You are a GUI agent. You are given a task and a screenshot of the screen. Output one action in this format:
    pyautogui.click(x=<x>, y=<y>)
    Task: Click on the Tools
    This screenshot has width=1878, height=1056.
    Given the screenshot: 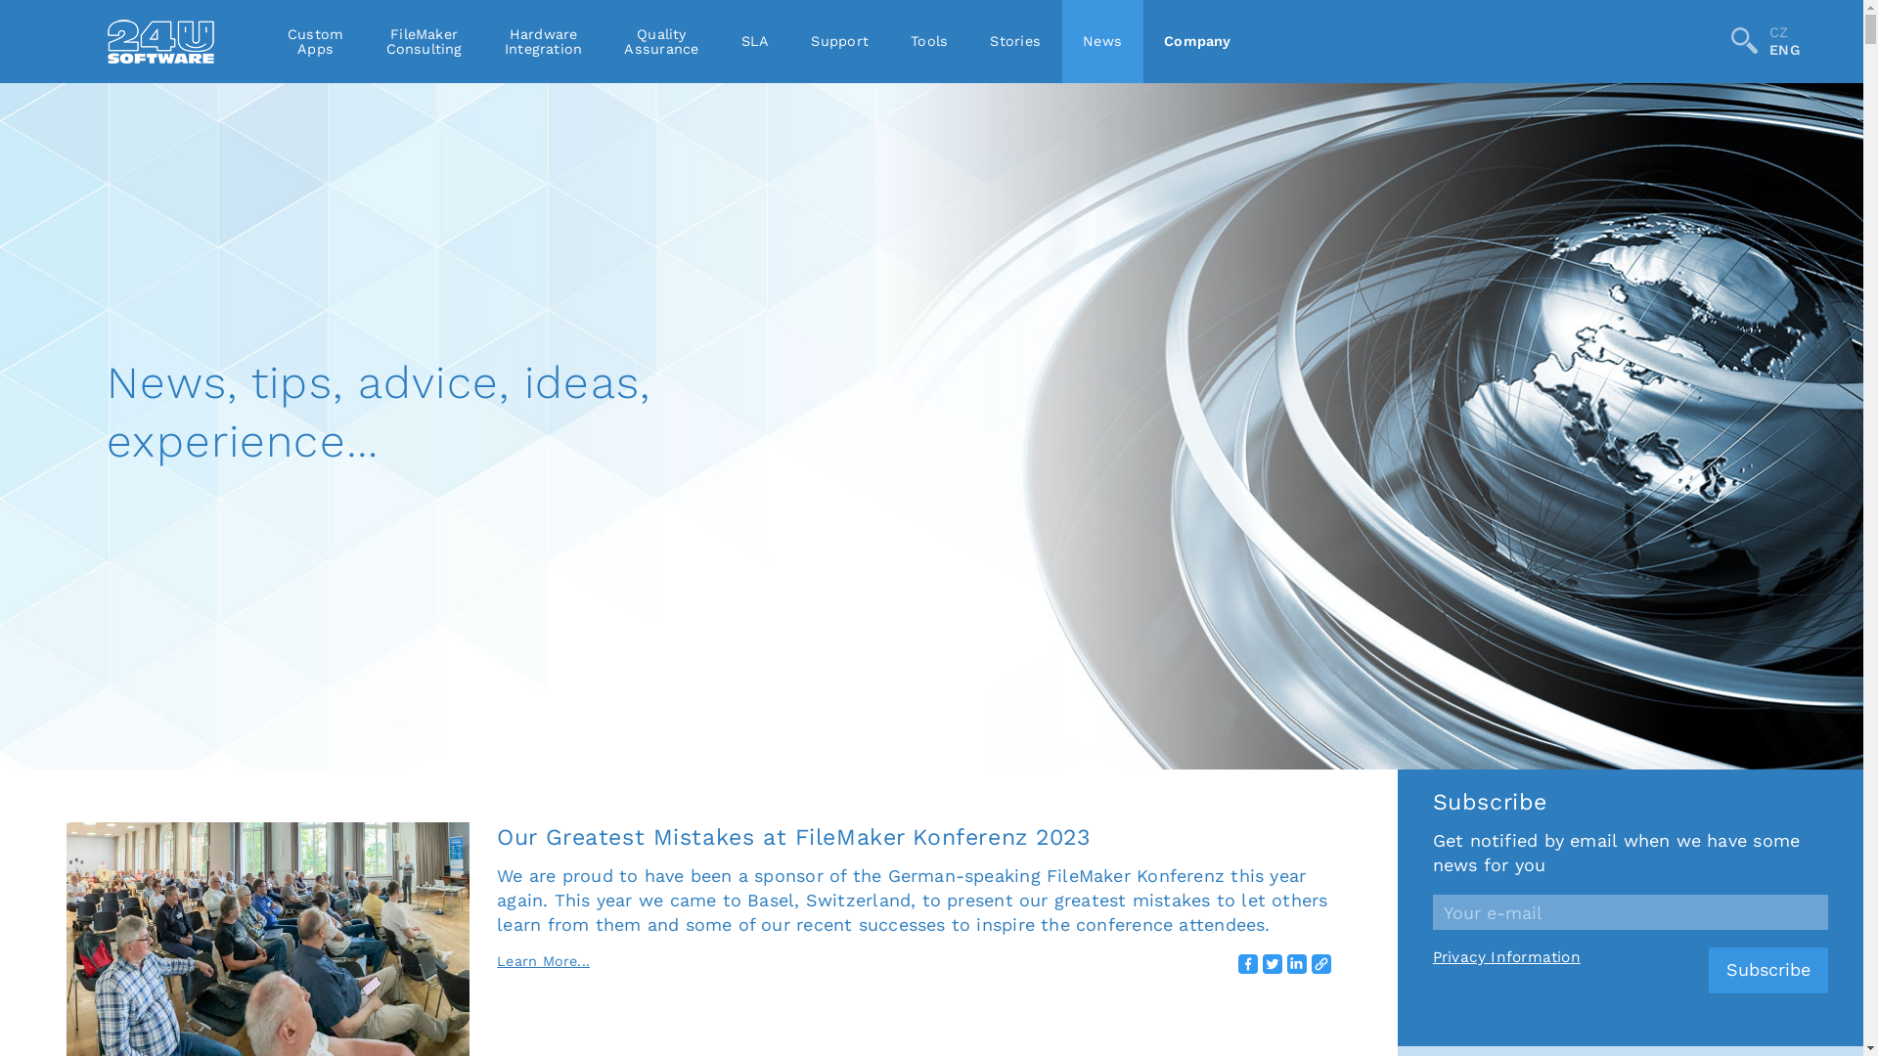 What is the action you would take?
    pyautogui.click(x=929, y=41)
    